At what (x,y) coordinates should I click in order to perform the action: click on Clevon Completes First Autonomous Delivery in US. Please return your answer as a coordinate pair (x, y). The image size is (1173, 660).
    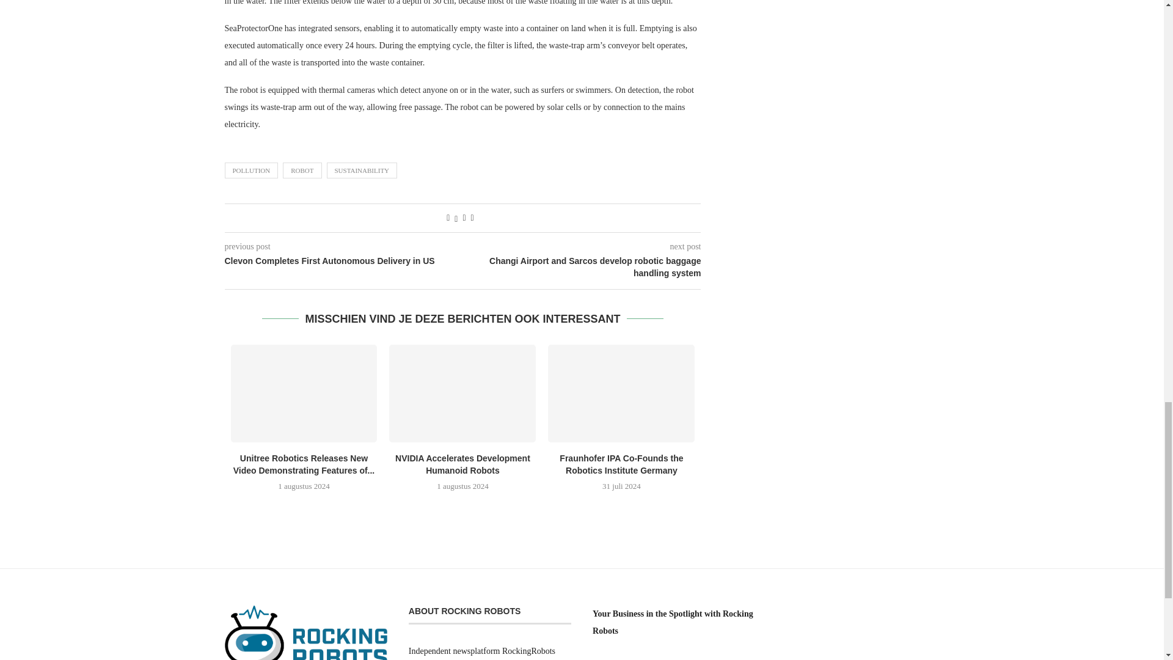
    Looking at the image, I should click on (344, 262).